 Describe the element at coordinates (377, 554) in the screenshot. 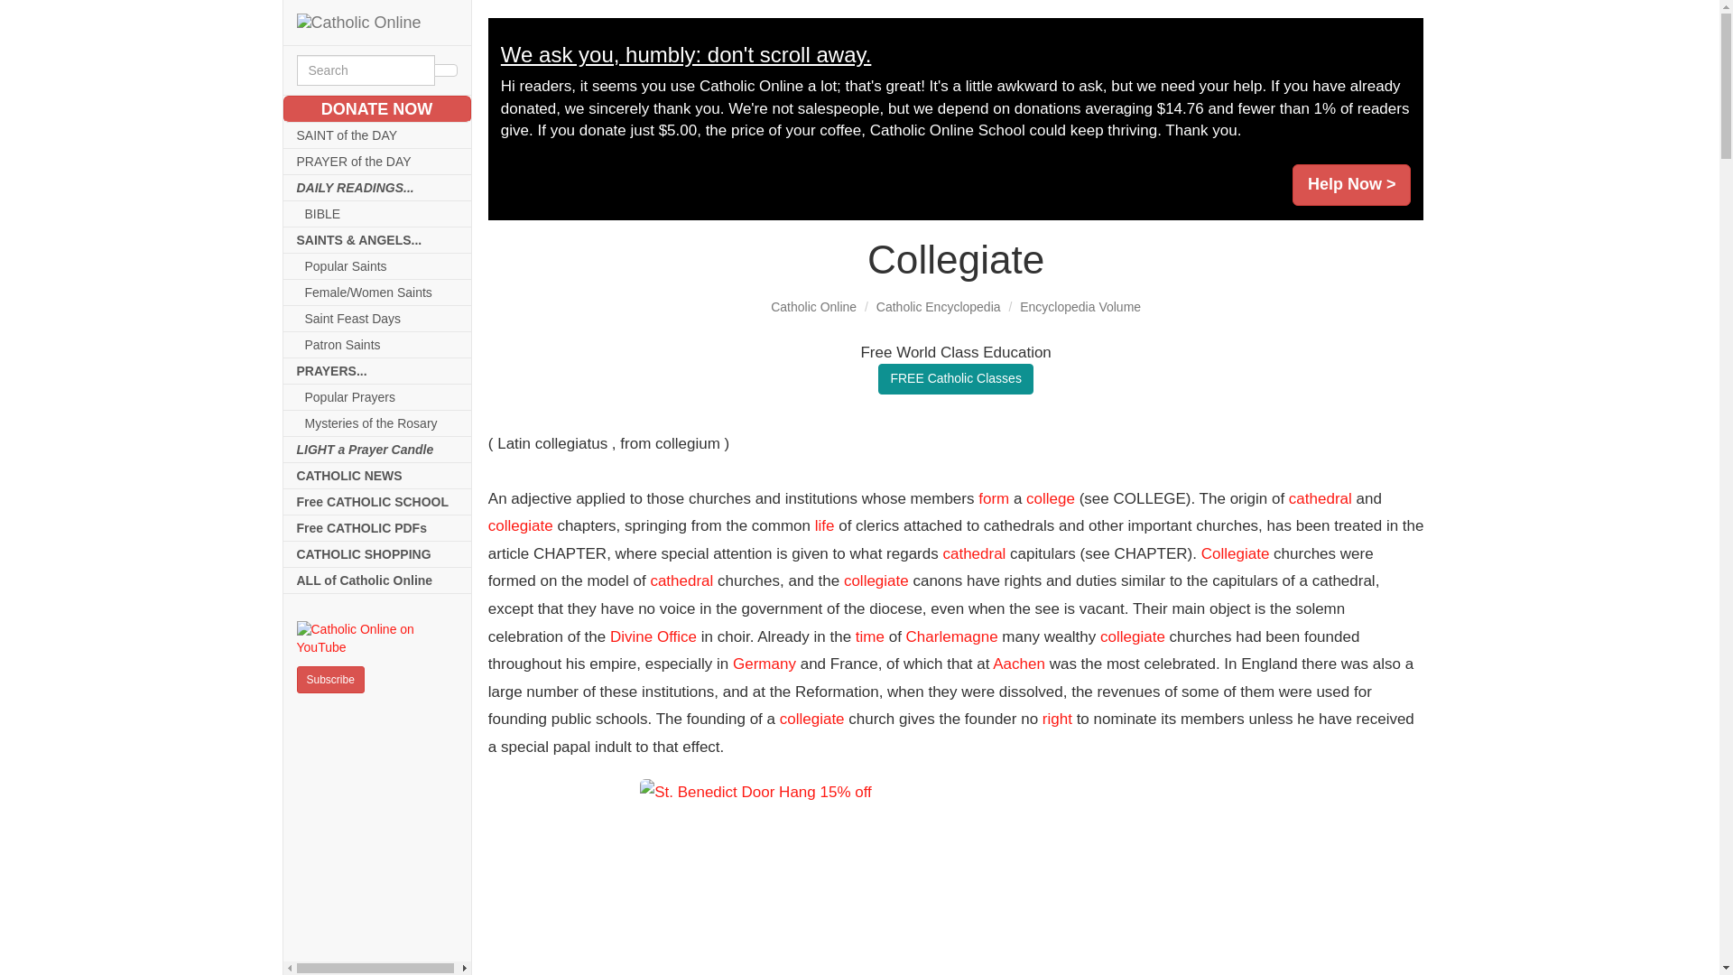

I see `CATHOLIC SHOPPING` at that location.